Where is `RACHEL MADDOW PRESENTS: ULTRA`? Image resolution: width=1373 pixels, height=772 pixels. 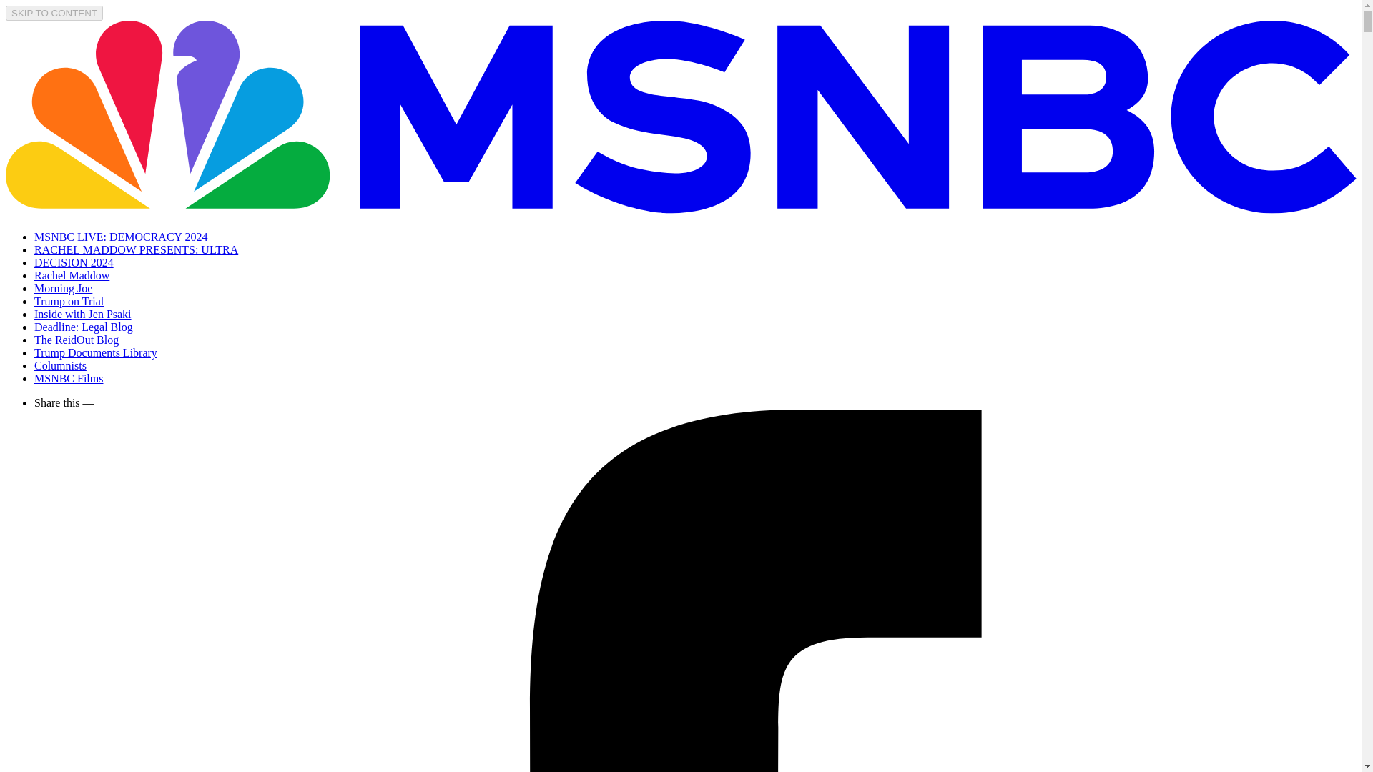
RACHEL MADDOW PRESENTS: ULTRA is located at coordinates (136, 249).